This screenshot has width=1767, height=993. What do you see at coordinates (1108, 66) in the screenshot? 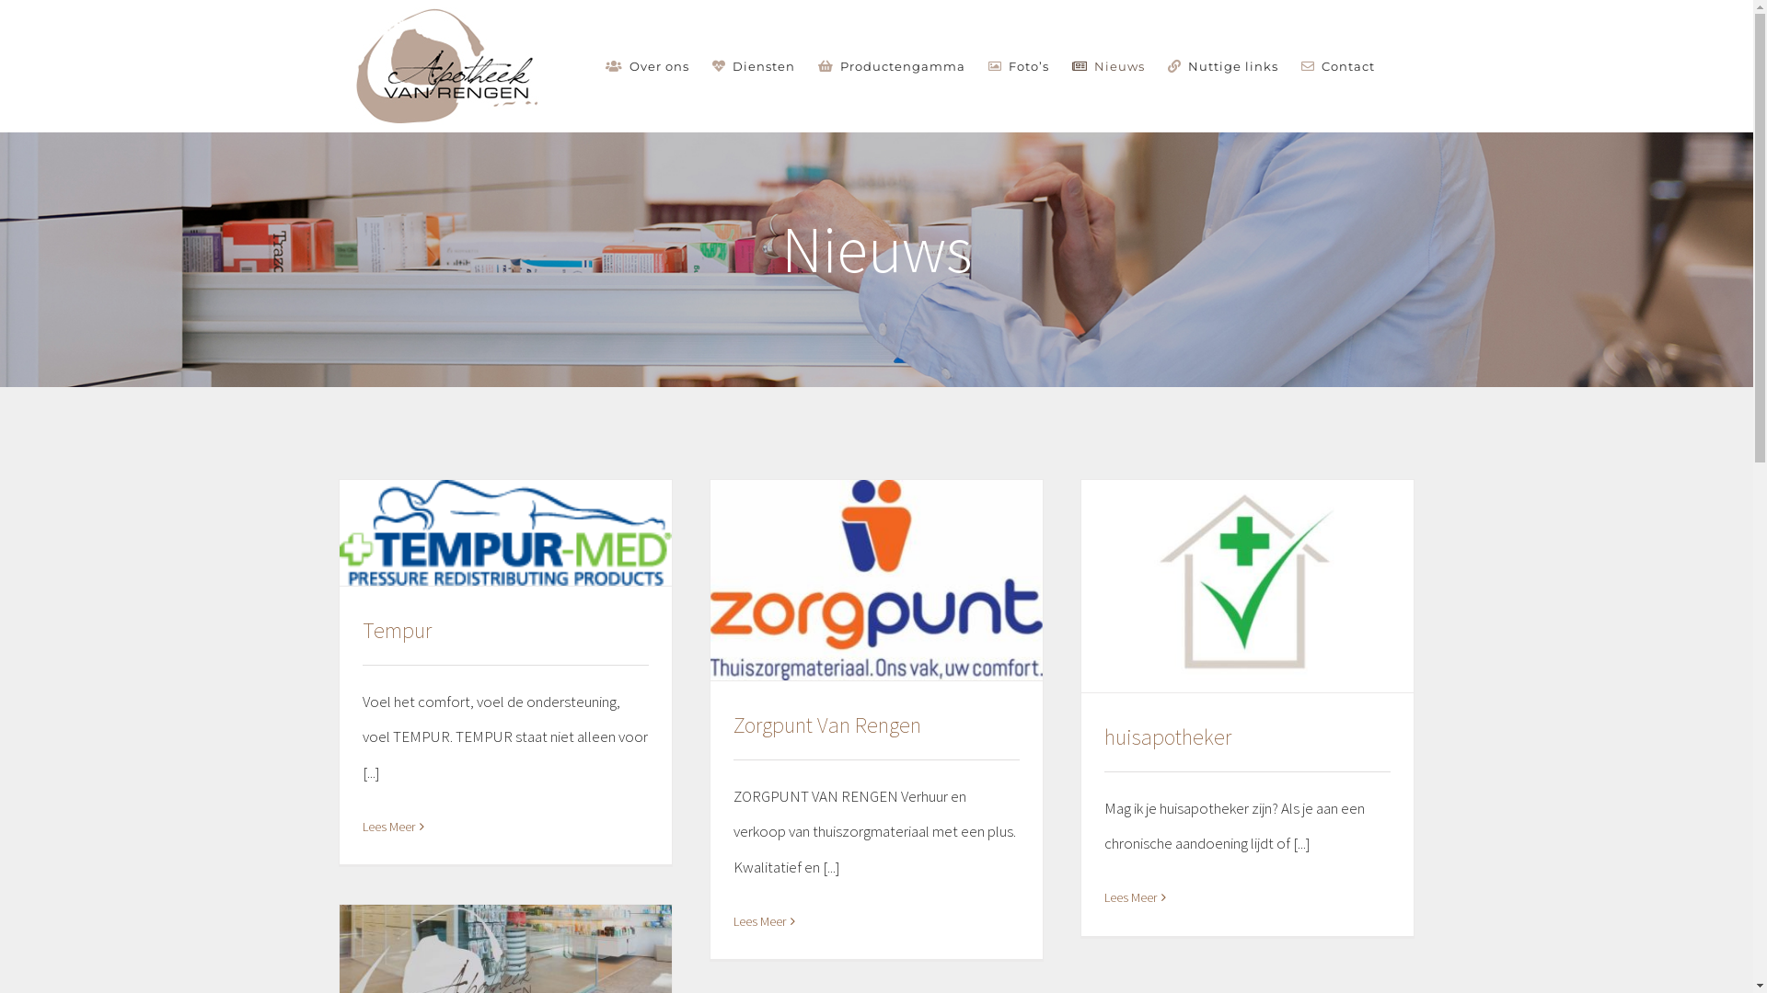
I see `Nieuws` at bounding box center [1108, 66].